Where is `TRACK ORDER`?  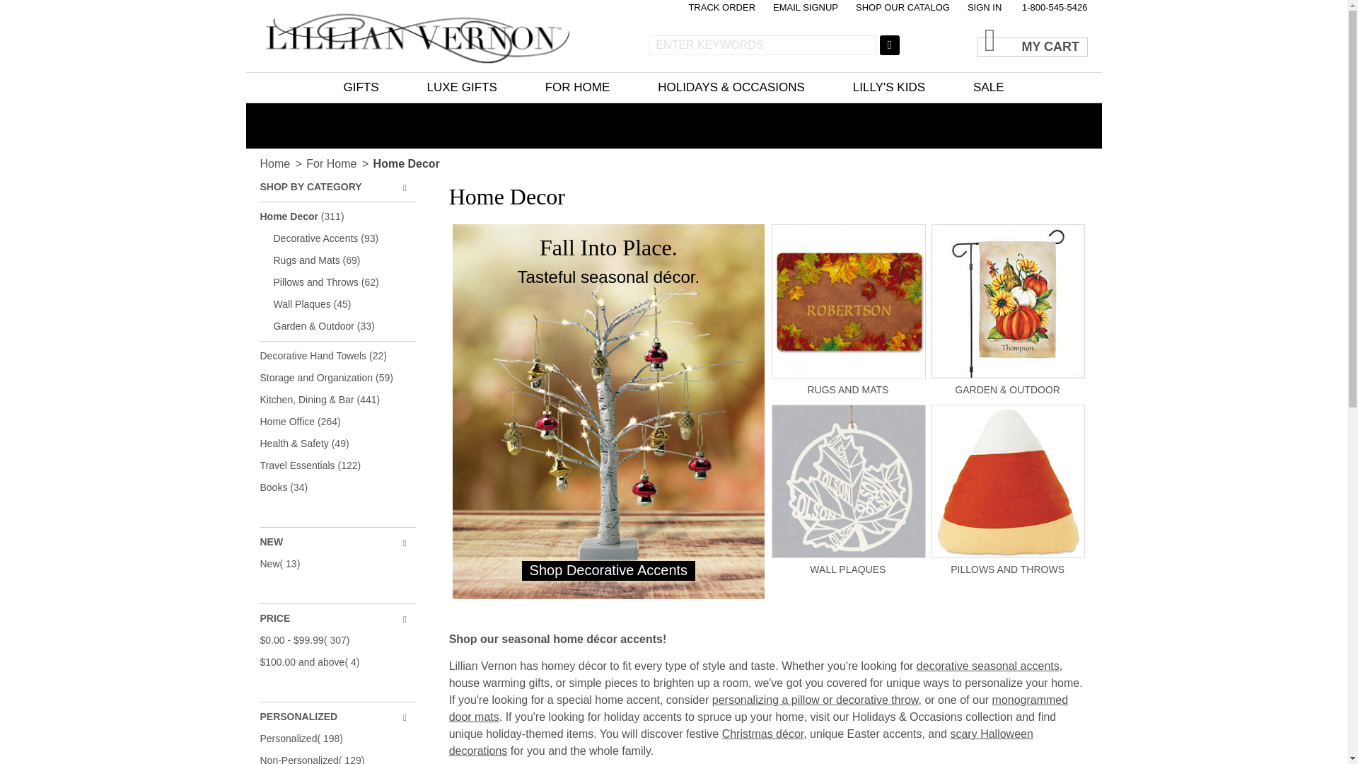 TRACK ORDER is located at coordinates (721, 8).